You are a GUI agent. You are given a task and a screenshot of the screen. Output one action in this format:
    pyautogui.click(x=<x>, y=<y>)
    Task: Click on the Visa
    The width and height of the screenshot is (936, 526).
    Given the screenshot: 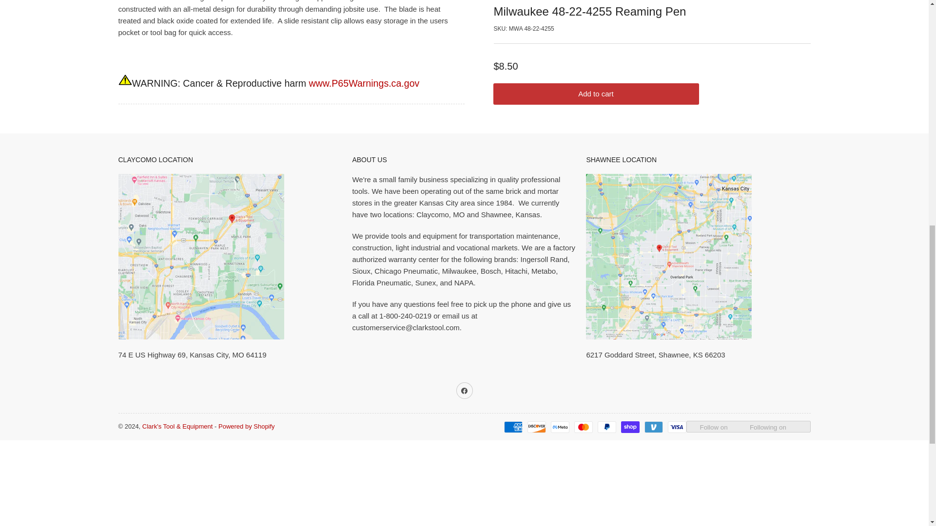 What is the action you would take?
    pyautogui.click(x=677, y=427)
    